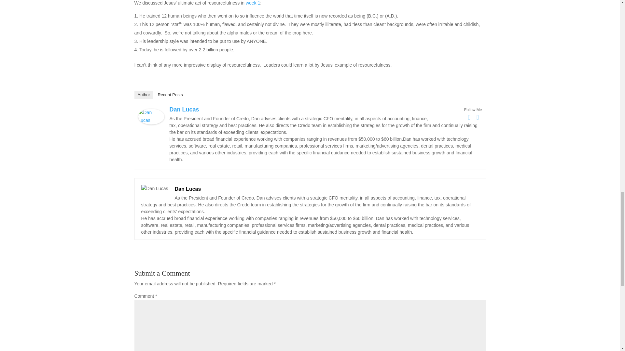 The height and width of the screenshot is (351, 625). What do you see at coordinates (469, 117) in the screenshot?
I see `Facebook` at bounding box center [469, 117].